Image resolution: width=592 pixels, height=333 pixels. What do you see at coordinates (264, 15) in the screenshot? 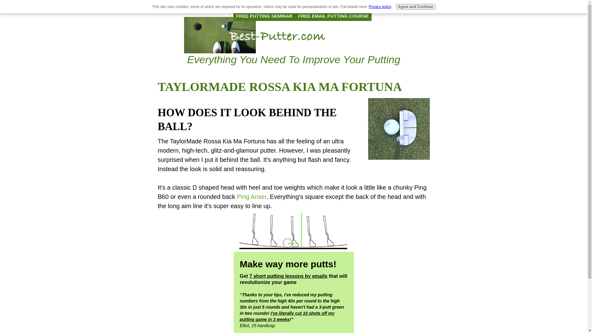
I see `FREE PUTTING SEMINAR` at bounding box center [264, 15].